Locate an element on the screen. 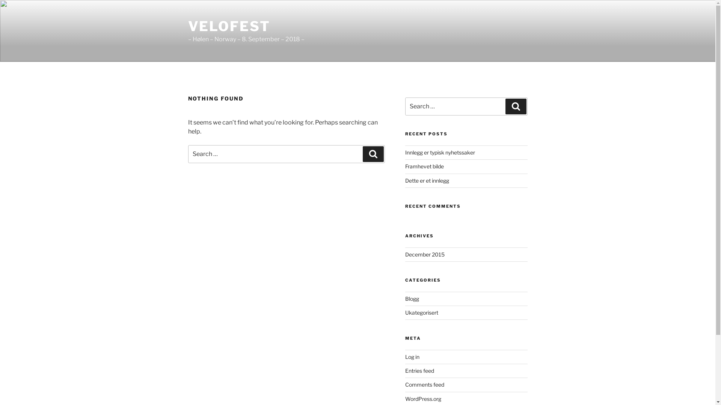 This screenshot has height=405, width=721. Framhevet bilde is located at coordinates (424, 166).